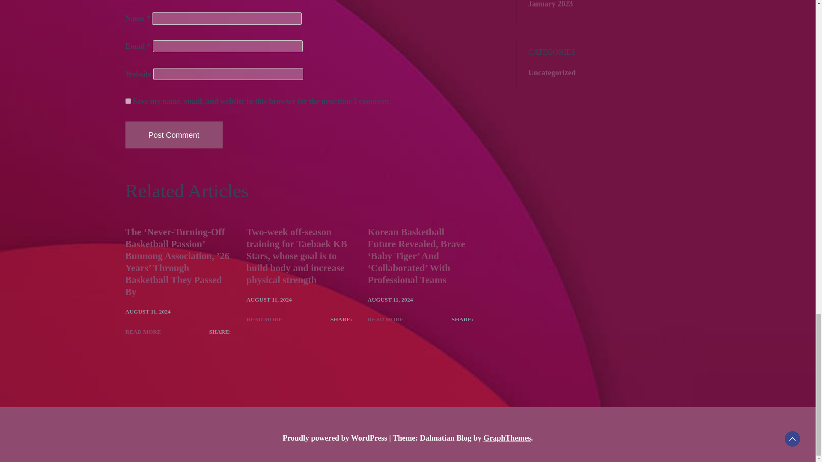 The width and height of the screenshot is (822, 462). What do you see at coordinates (128, 101) in the screenshot?
I see `yes` at bounding box center [128, 101].